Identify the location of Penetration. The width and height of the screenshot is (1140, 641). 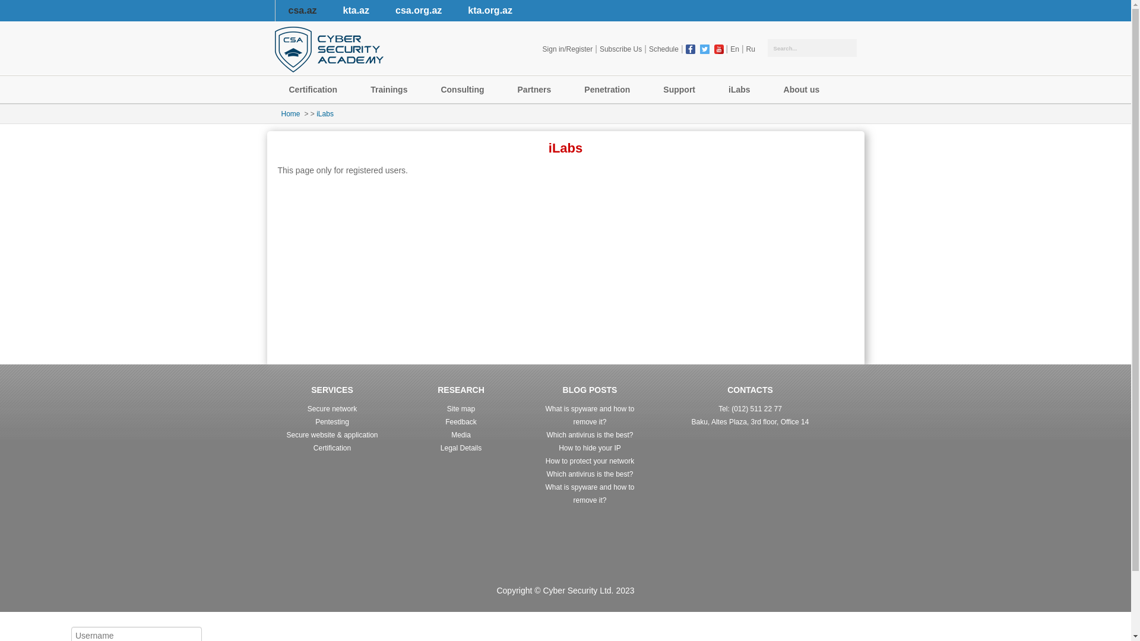
(609, 90).